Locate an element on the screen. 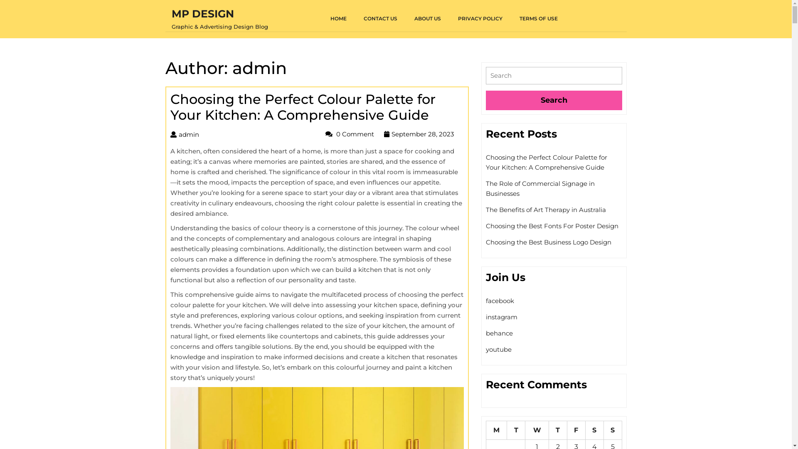 This screenshot has width=798, height=449. HOME is located at coordinates (341, 19).